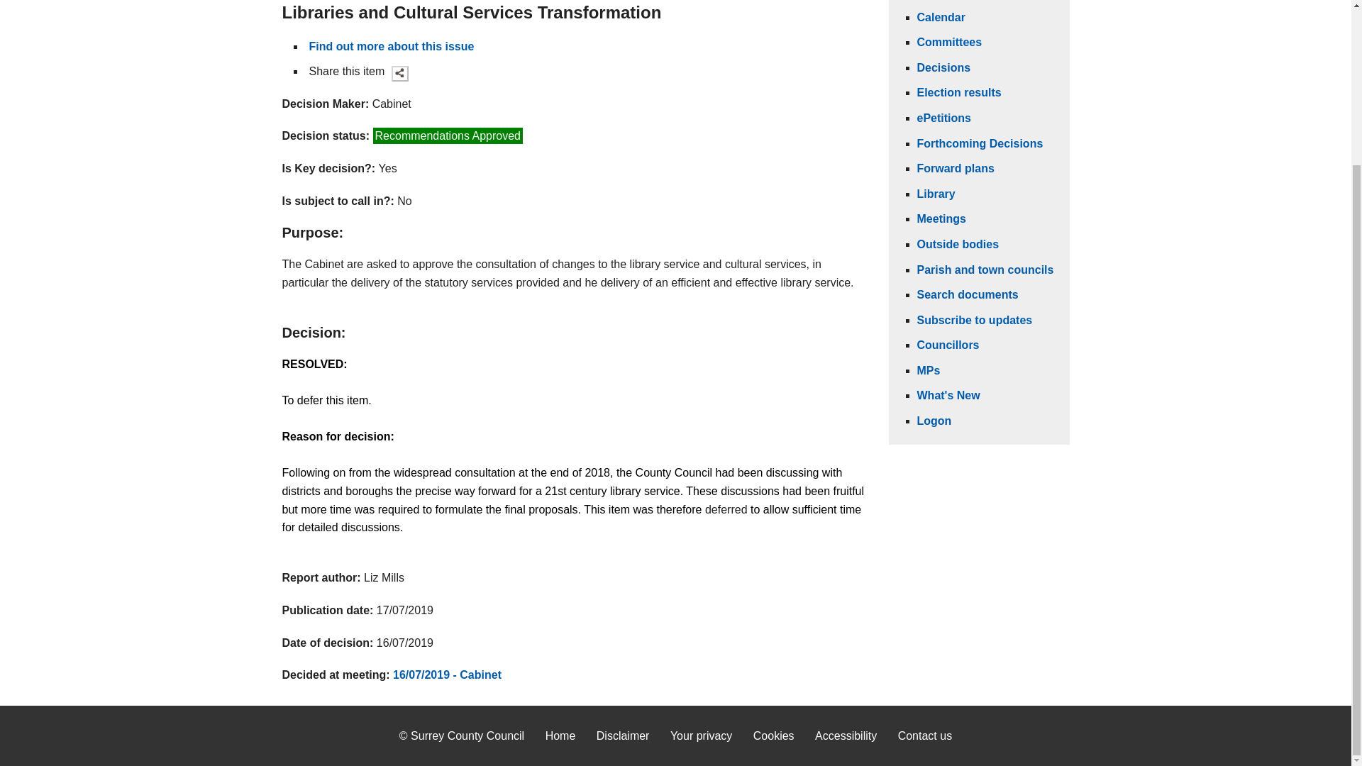 This screenshot has height=766, width=1362. Describe the element at coordinates (955, 168) in the screenshot. I see `Link to Forward Plans` at that location.